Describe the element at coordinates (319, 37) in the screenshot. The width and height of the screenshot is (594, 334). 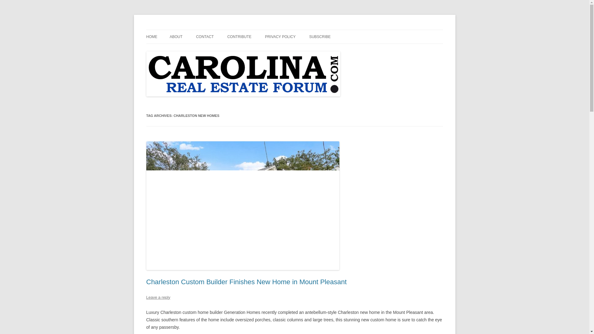
I see `SUBSCRIBE` at that location.